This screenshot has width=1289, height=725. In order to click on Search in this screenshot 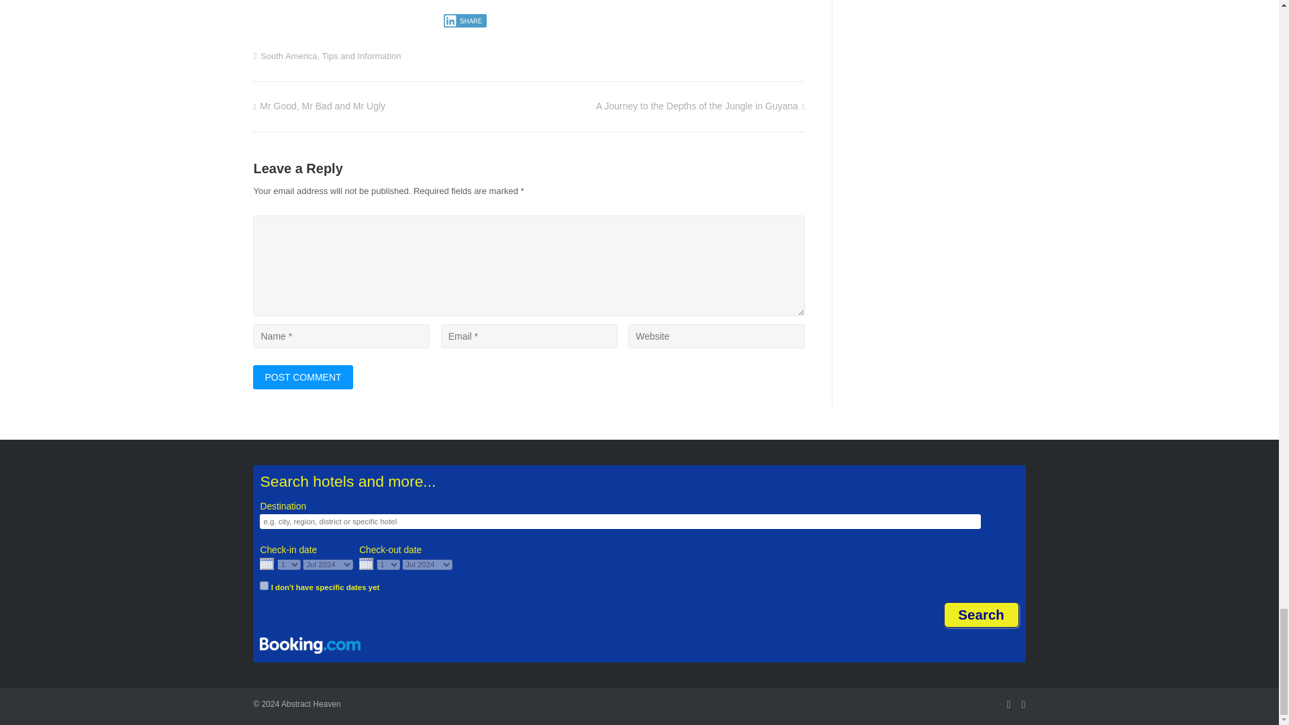, I will do `click(982, 615)`.